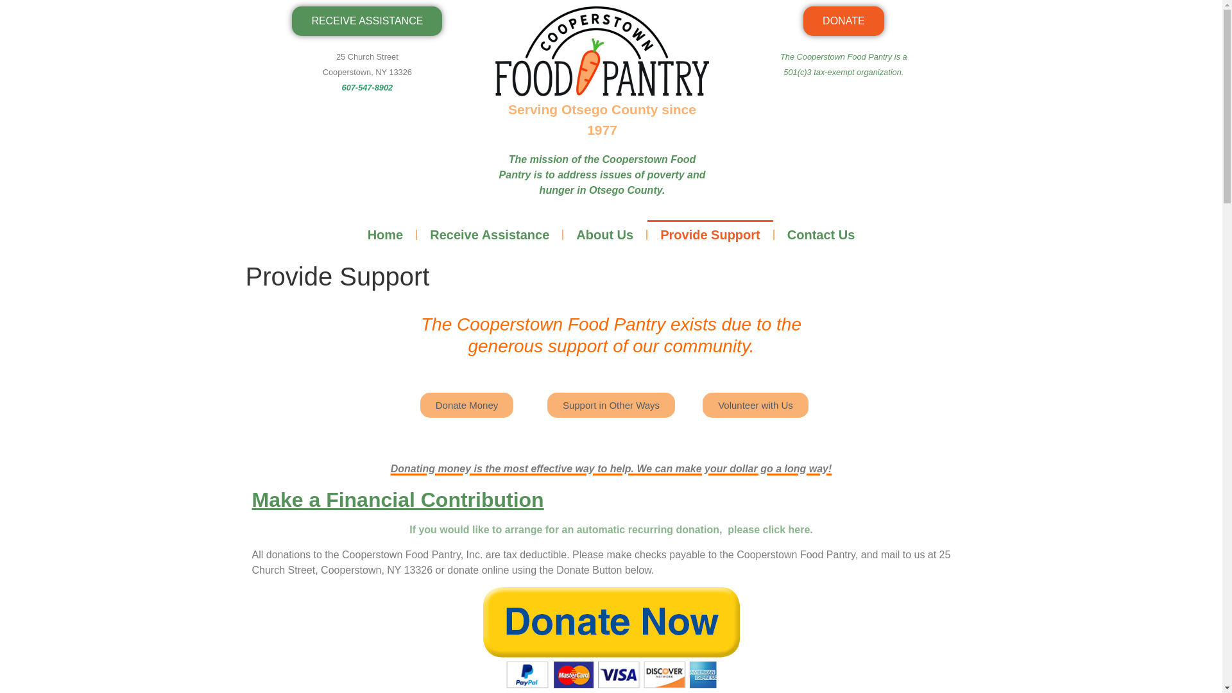 The height and width of the screenshot is (693, 1232). What do you see at coordinates (710, 235) in the screenshot?
I see `Provide Support` at bounding box center [710, 235].